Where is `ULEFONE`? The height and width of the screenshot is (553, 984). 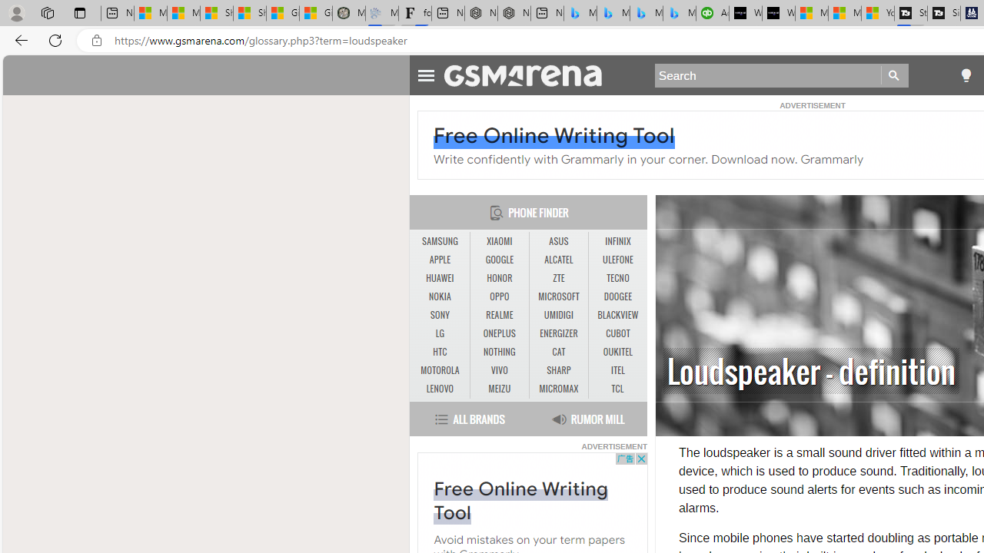
ULEFONE is located at coordinates (618, 260).